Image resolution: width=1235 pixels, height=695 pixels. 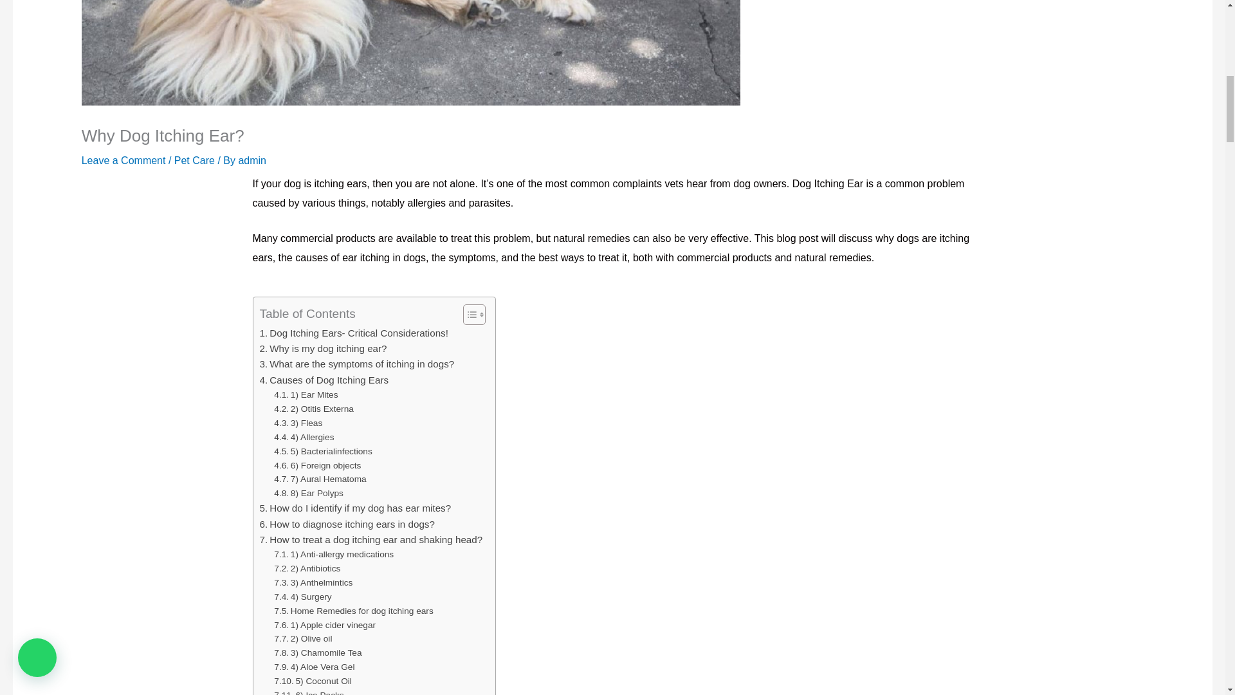 What do you see at coordinates (370, 540) in the screenshot?
I see `How to treat a dog itching ear and shaking head?` at bounding box center [370, 540].